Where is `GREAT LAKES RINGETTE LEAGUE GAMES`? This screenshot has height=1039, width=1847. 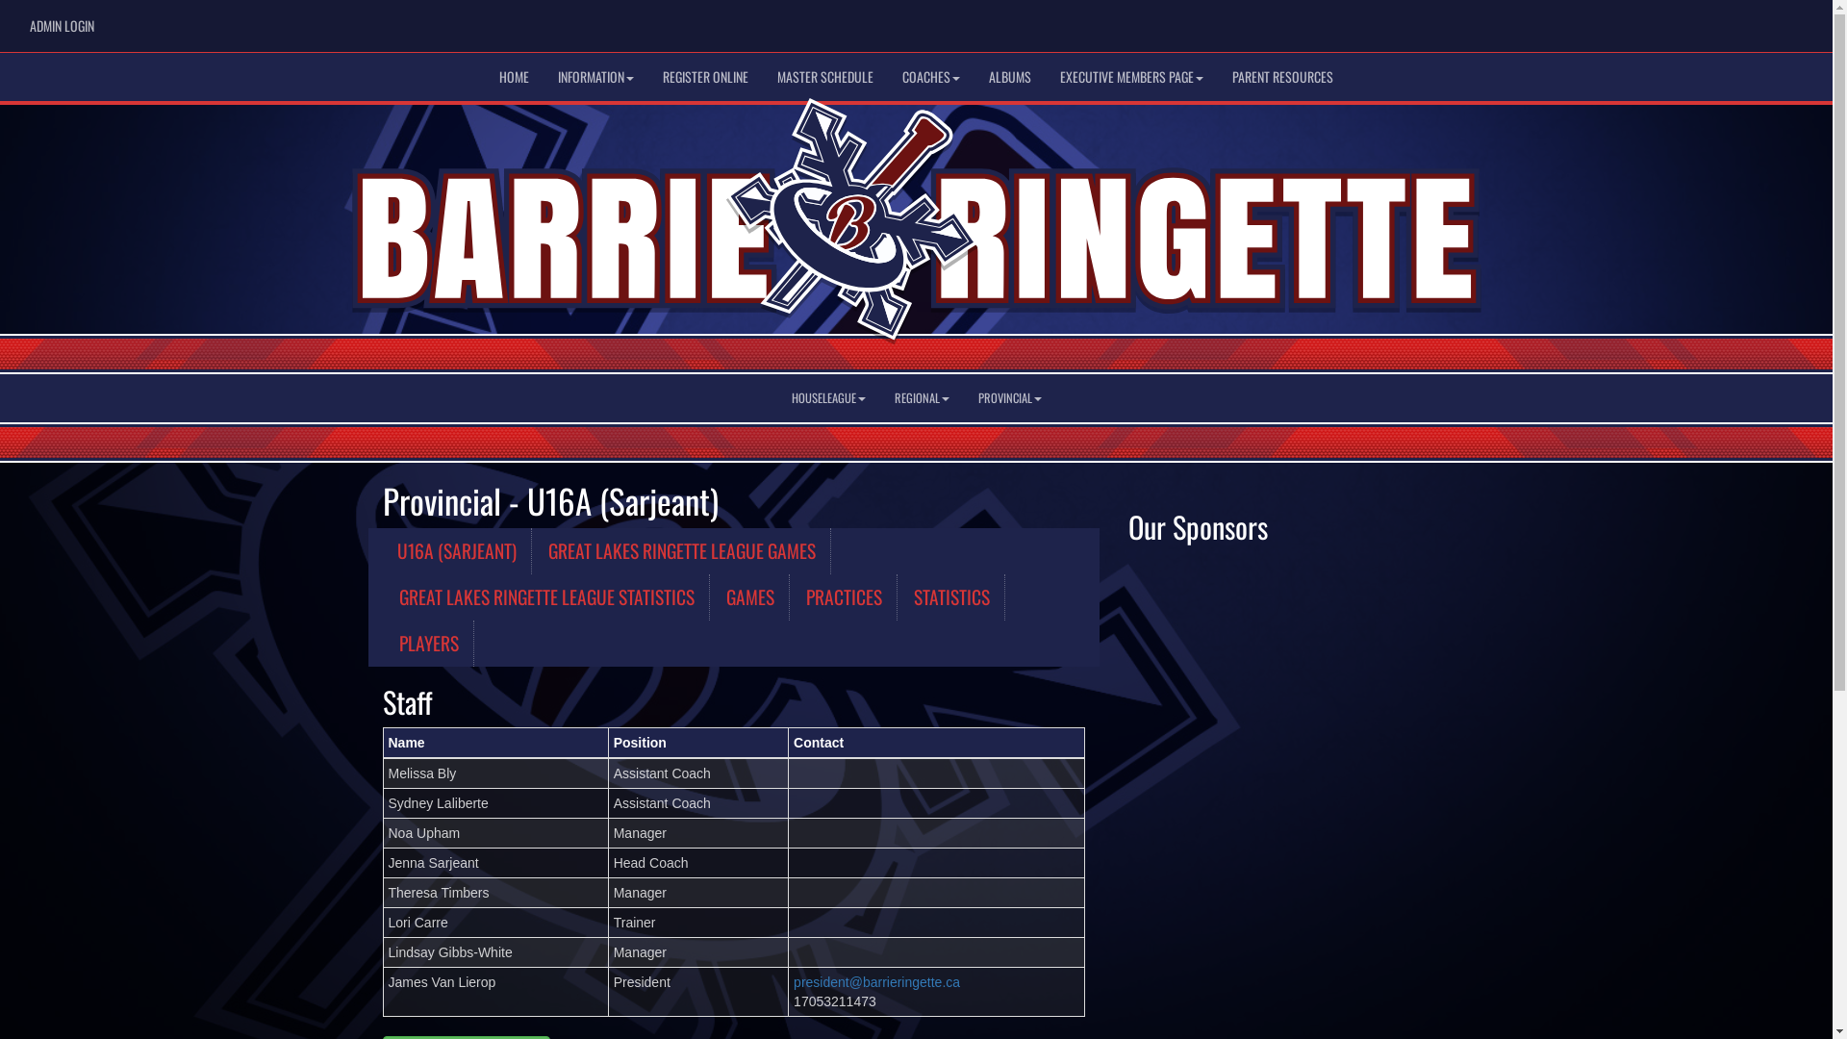 GREAT LAKES RINGETTE LEAGUE GAMES is located at coordinates (681, 551).